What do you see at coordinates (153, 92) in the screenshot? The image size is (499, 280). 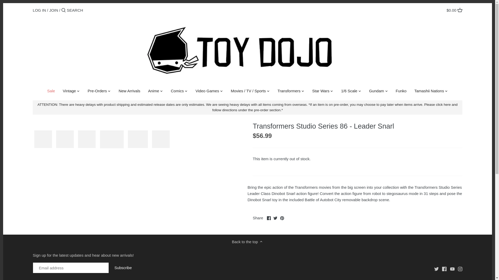 I see `Anime` at bounding box center [153, 92].